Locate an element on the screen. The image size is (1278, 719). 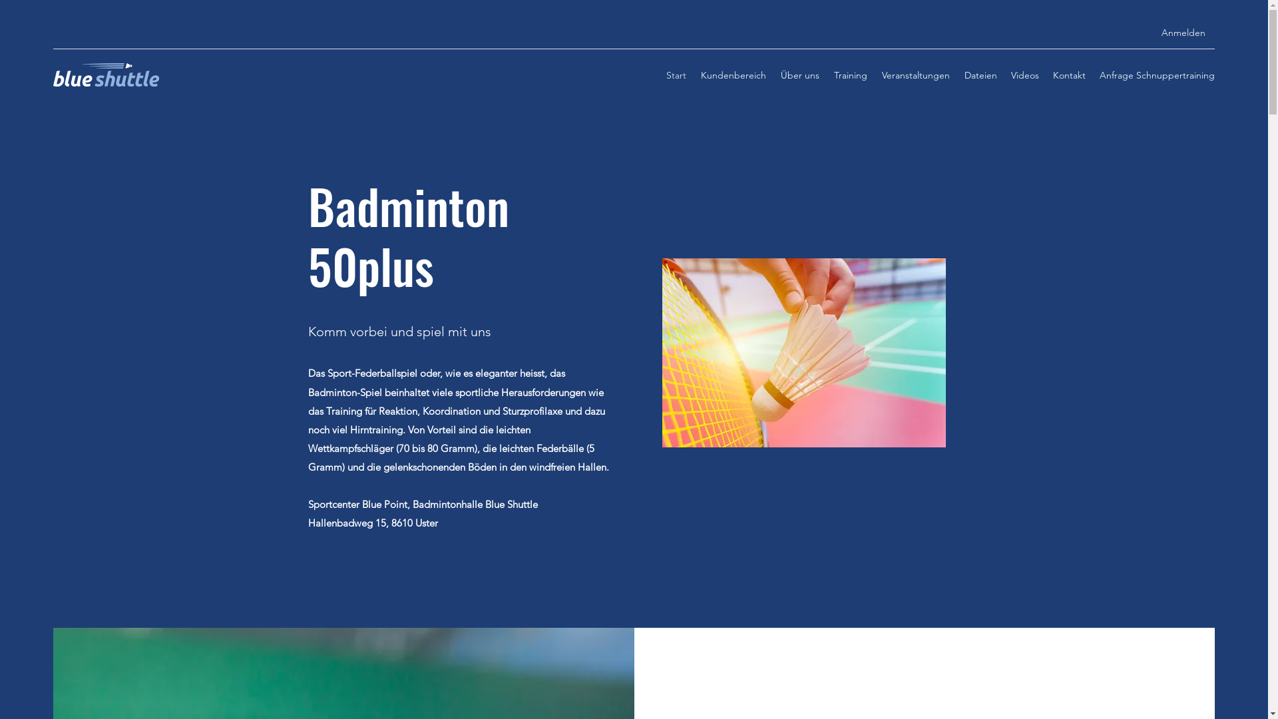
Veranstaltungen is located at coordinates (915, 75).